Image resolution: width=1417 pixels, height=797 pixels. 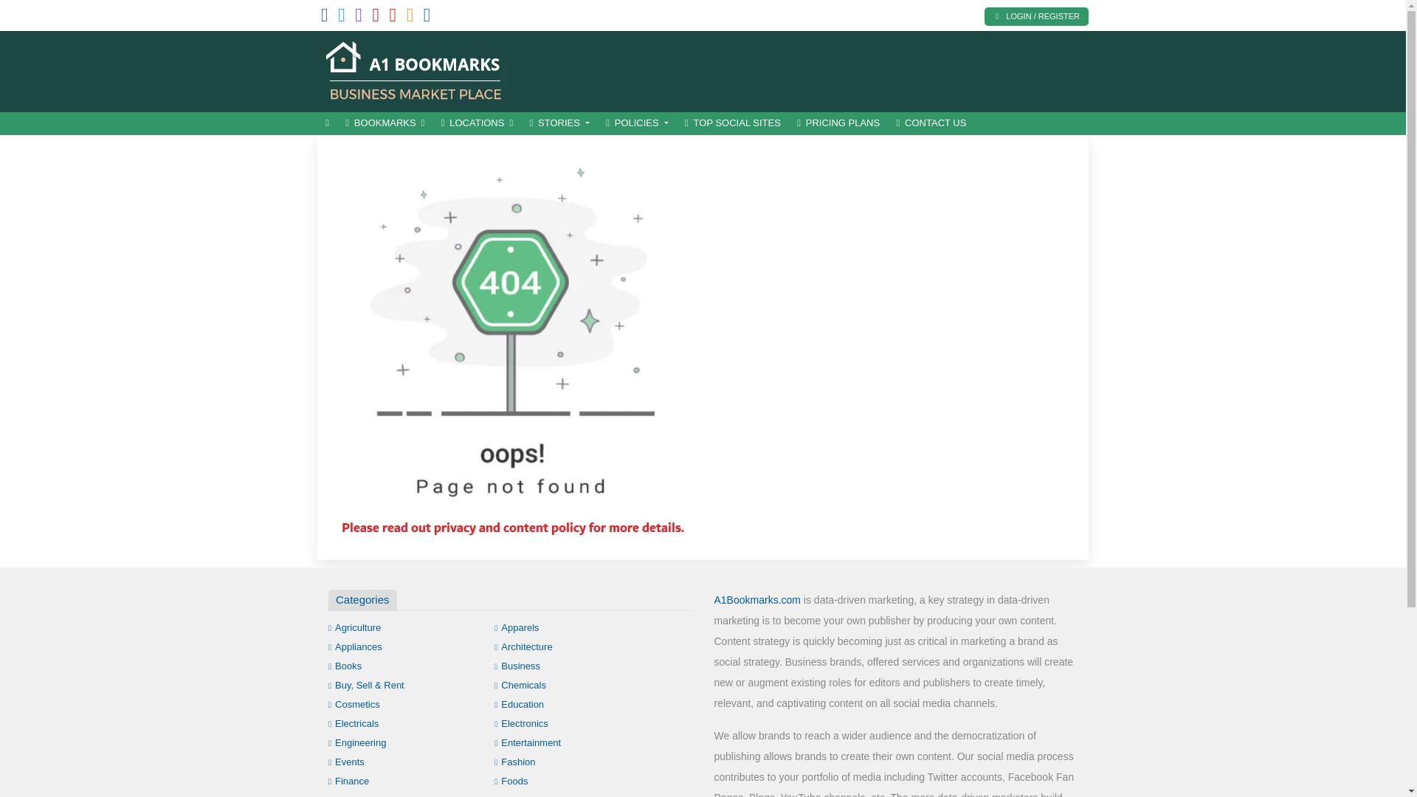 I want to click on LOCATIONS, so click(x=477, y=123).